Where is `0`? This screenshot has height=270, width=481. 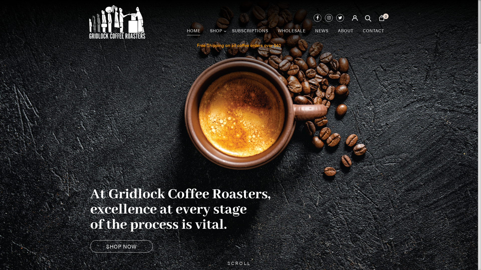 0 is located at coordinates (382, 18).